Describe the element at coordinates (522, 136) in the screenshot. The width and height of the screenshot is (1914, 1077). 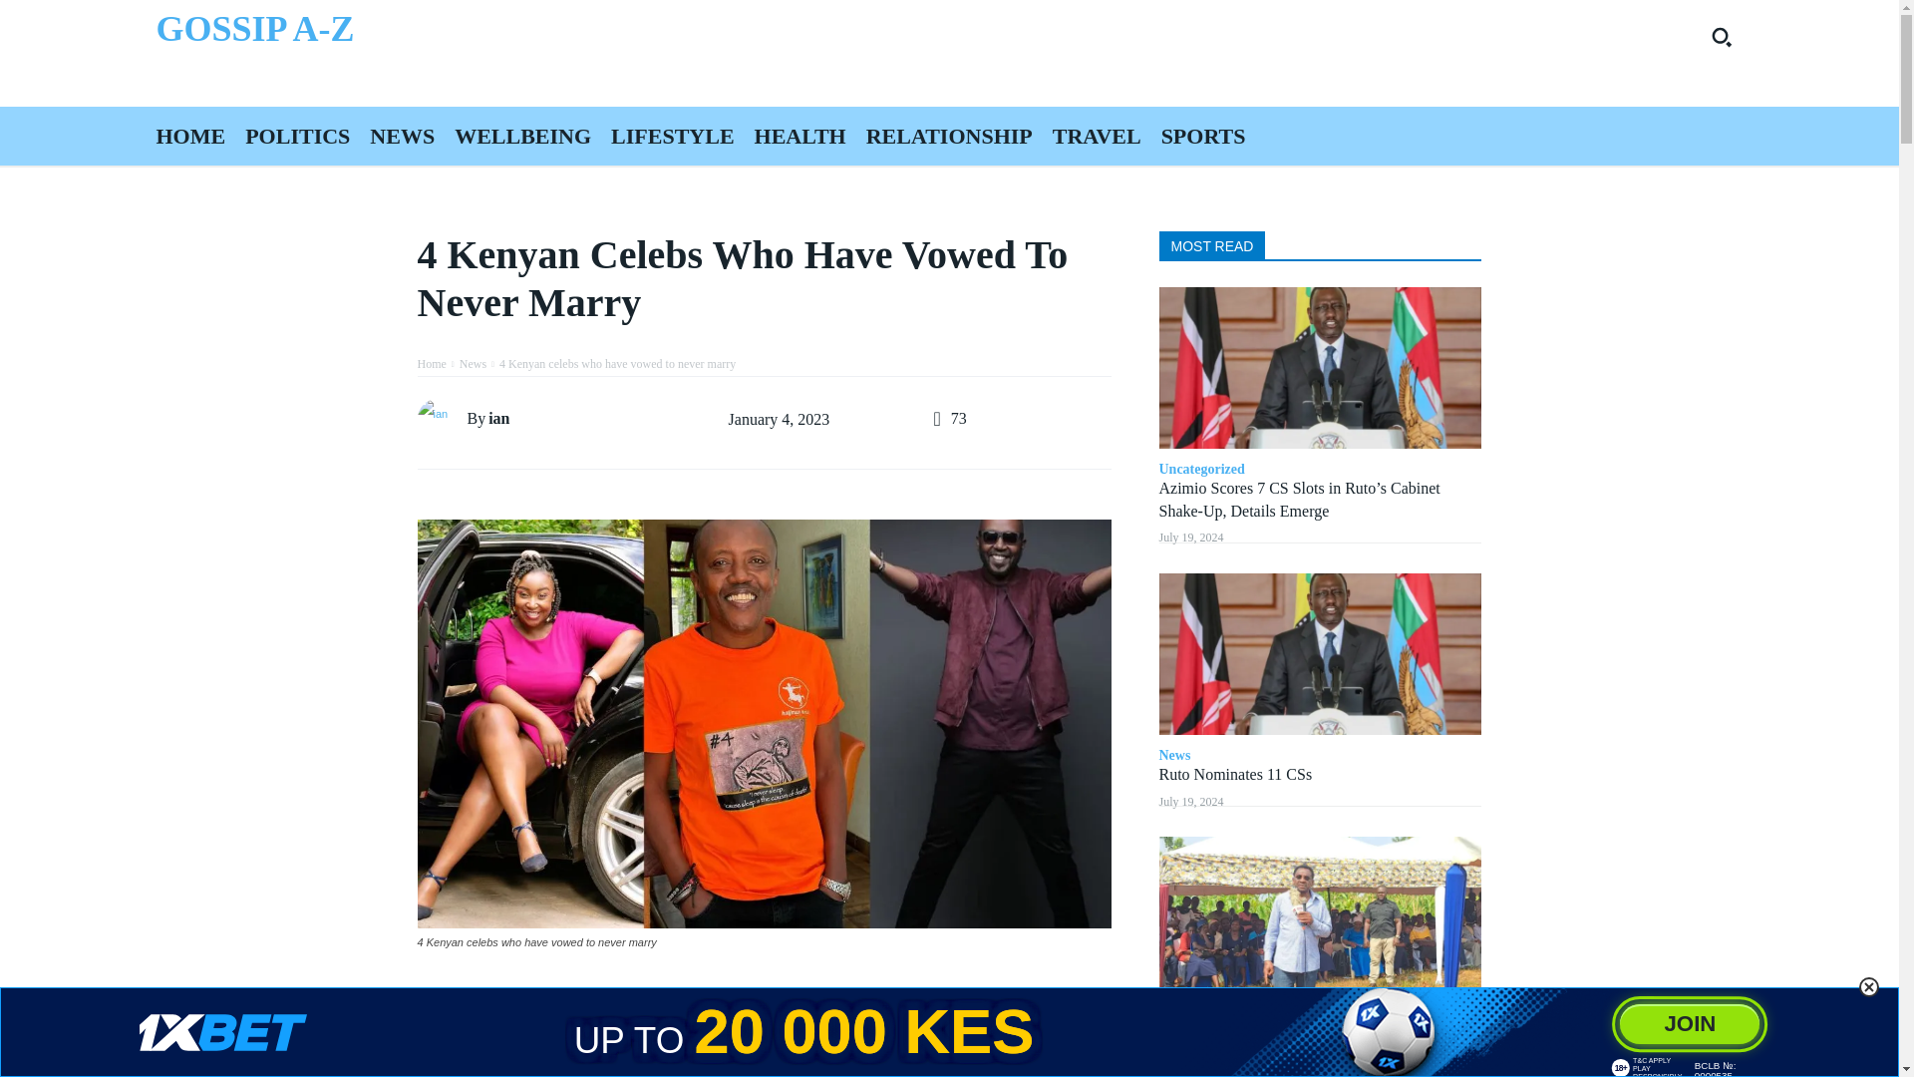
I see `WELLBEING` at that location.